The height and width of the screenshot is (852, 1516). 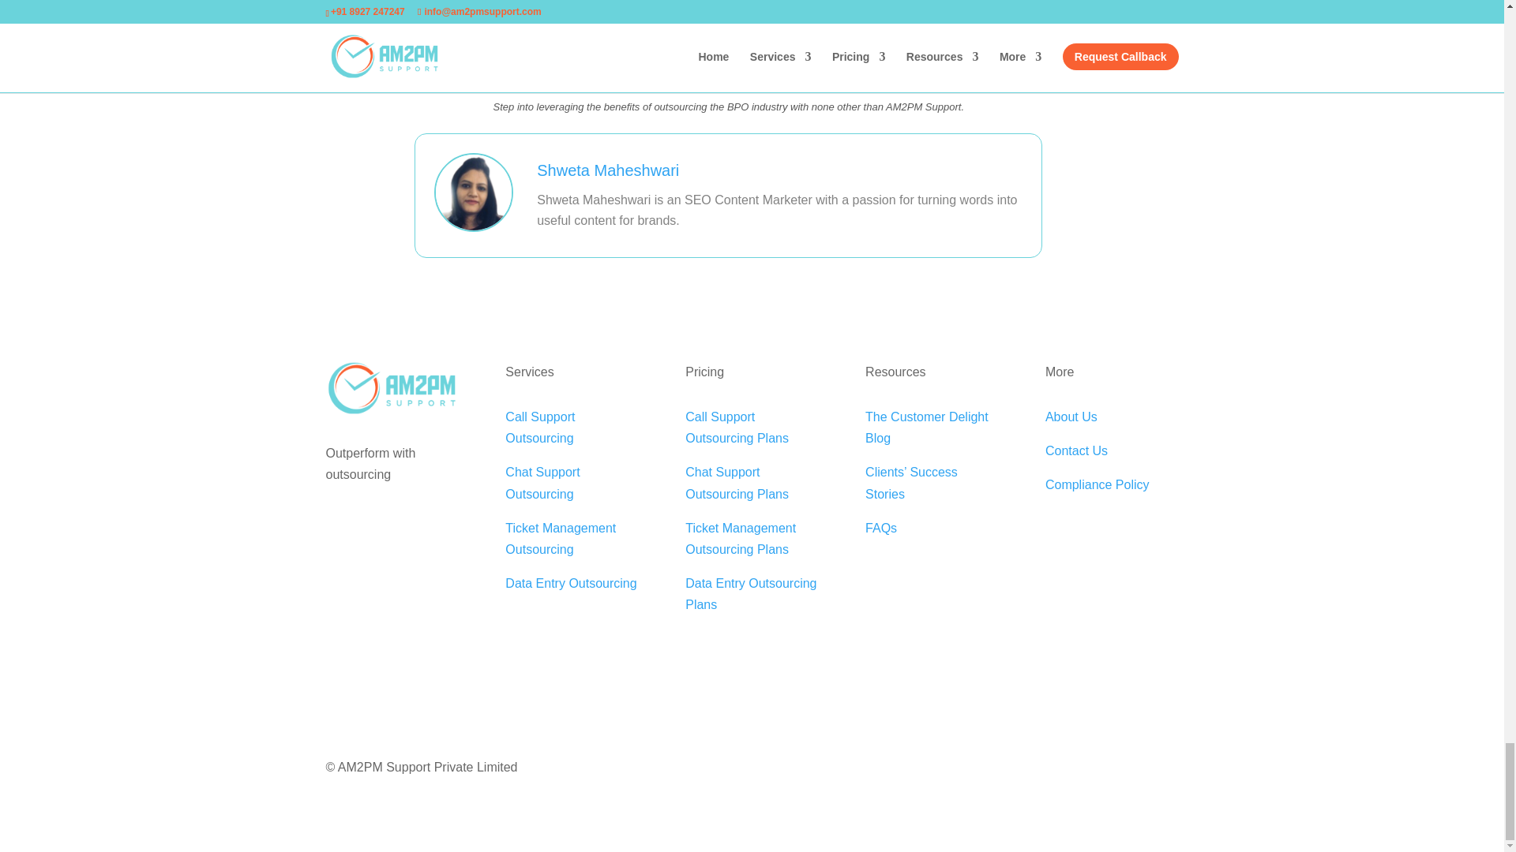 I want to click on Follow on Instagram, so click(x=1102, y=769).